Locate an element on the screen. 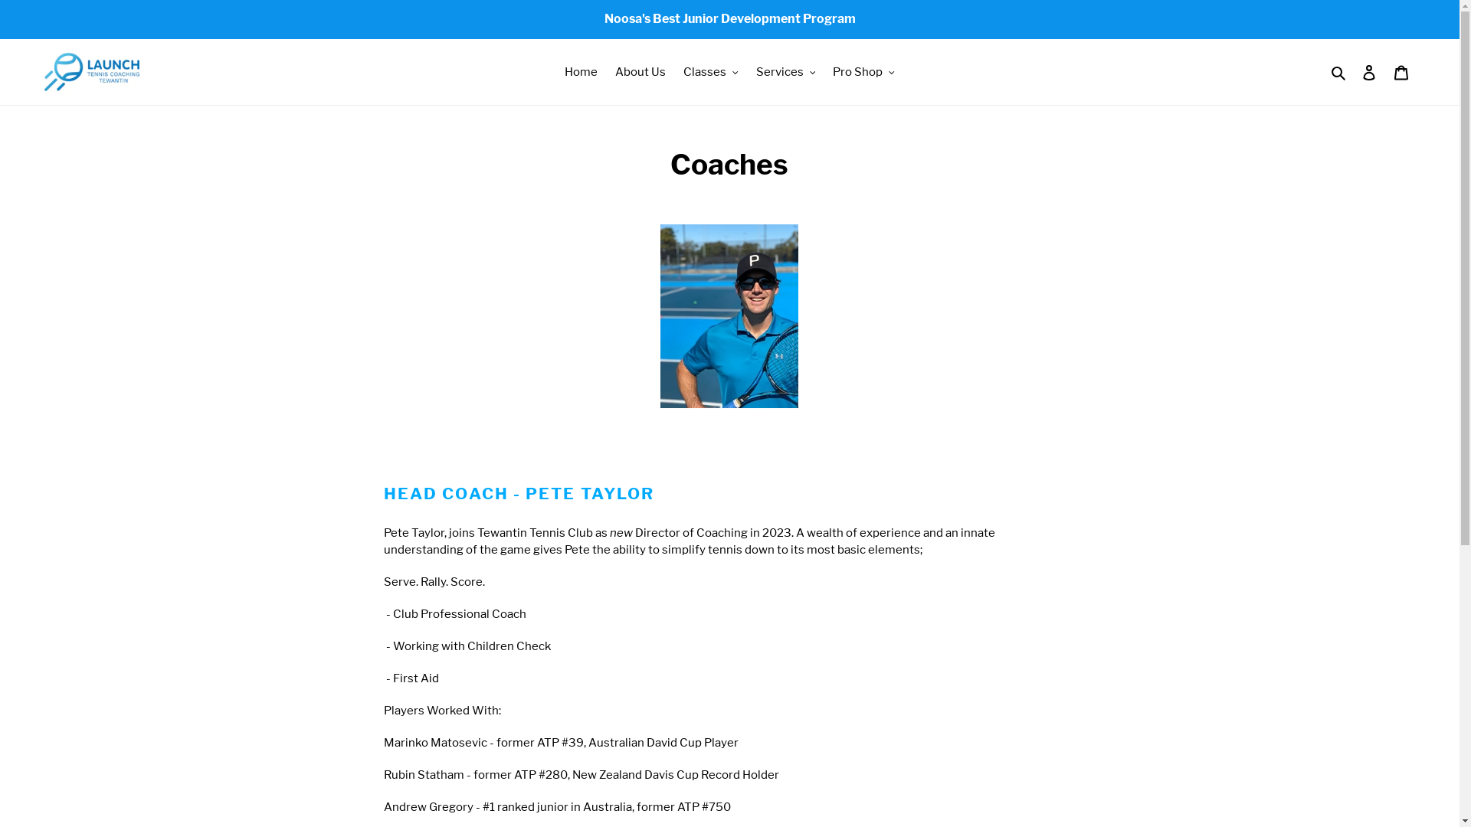 This screenshot has width=1471, height=827. Search is located at coordinates (1339, 72).